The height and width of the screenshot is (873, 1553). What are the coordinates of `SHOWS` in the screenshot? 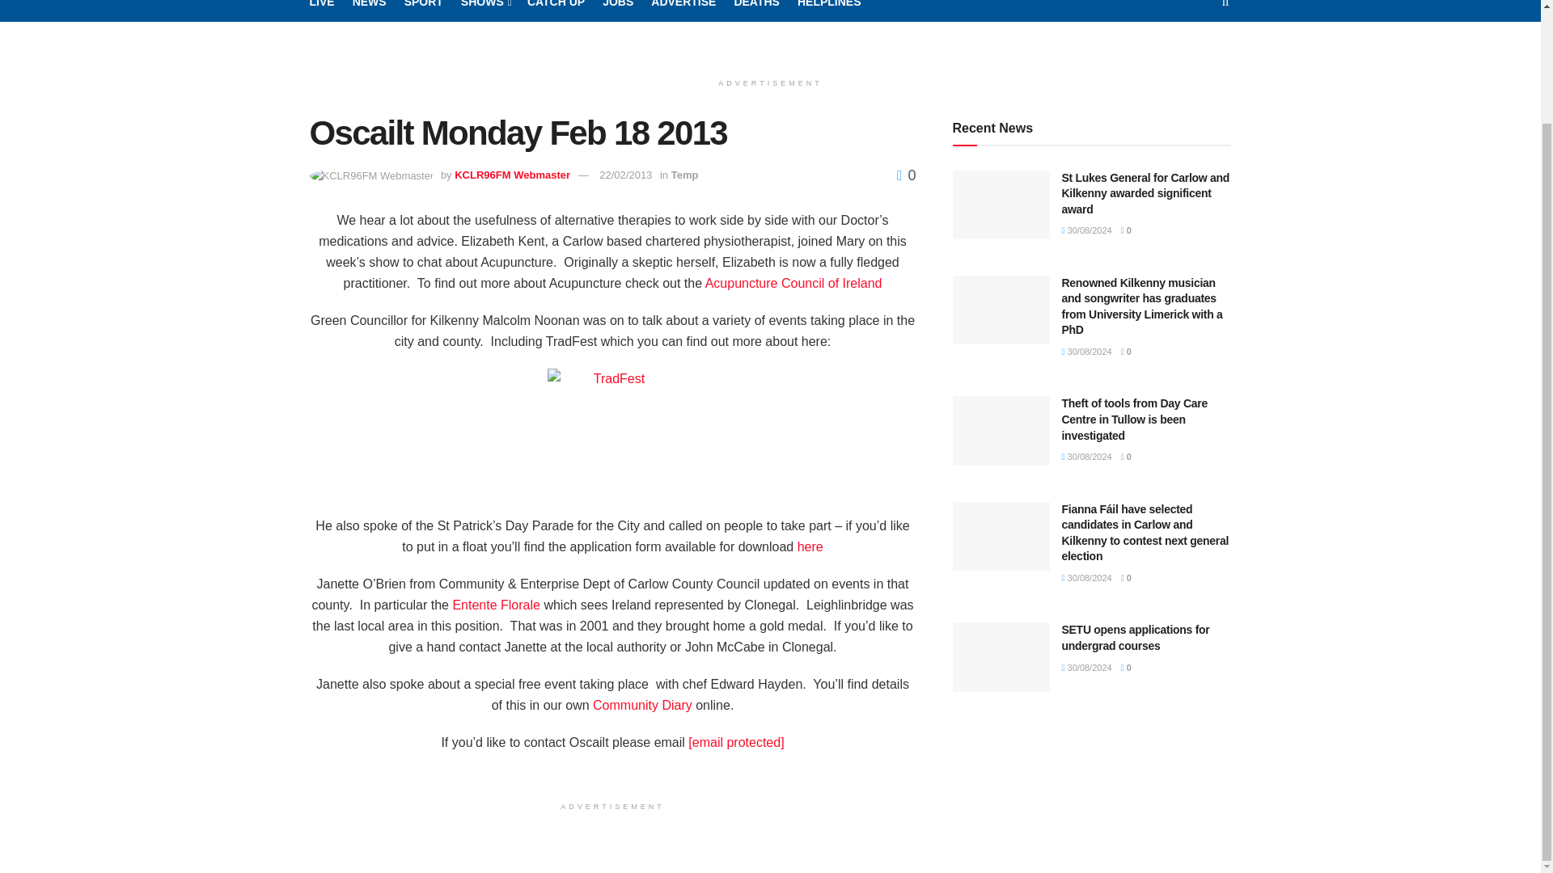 It's located at (485, 11).